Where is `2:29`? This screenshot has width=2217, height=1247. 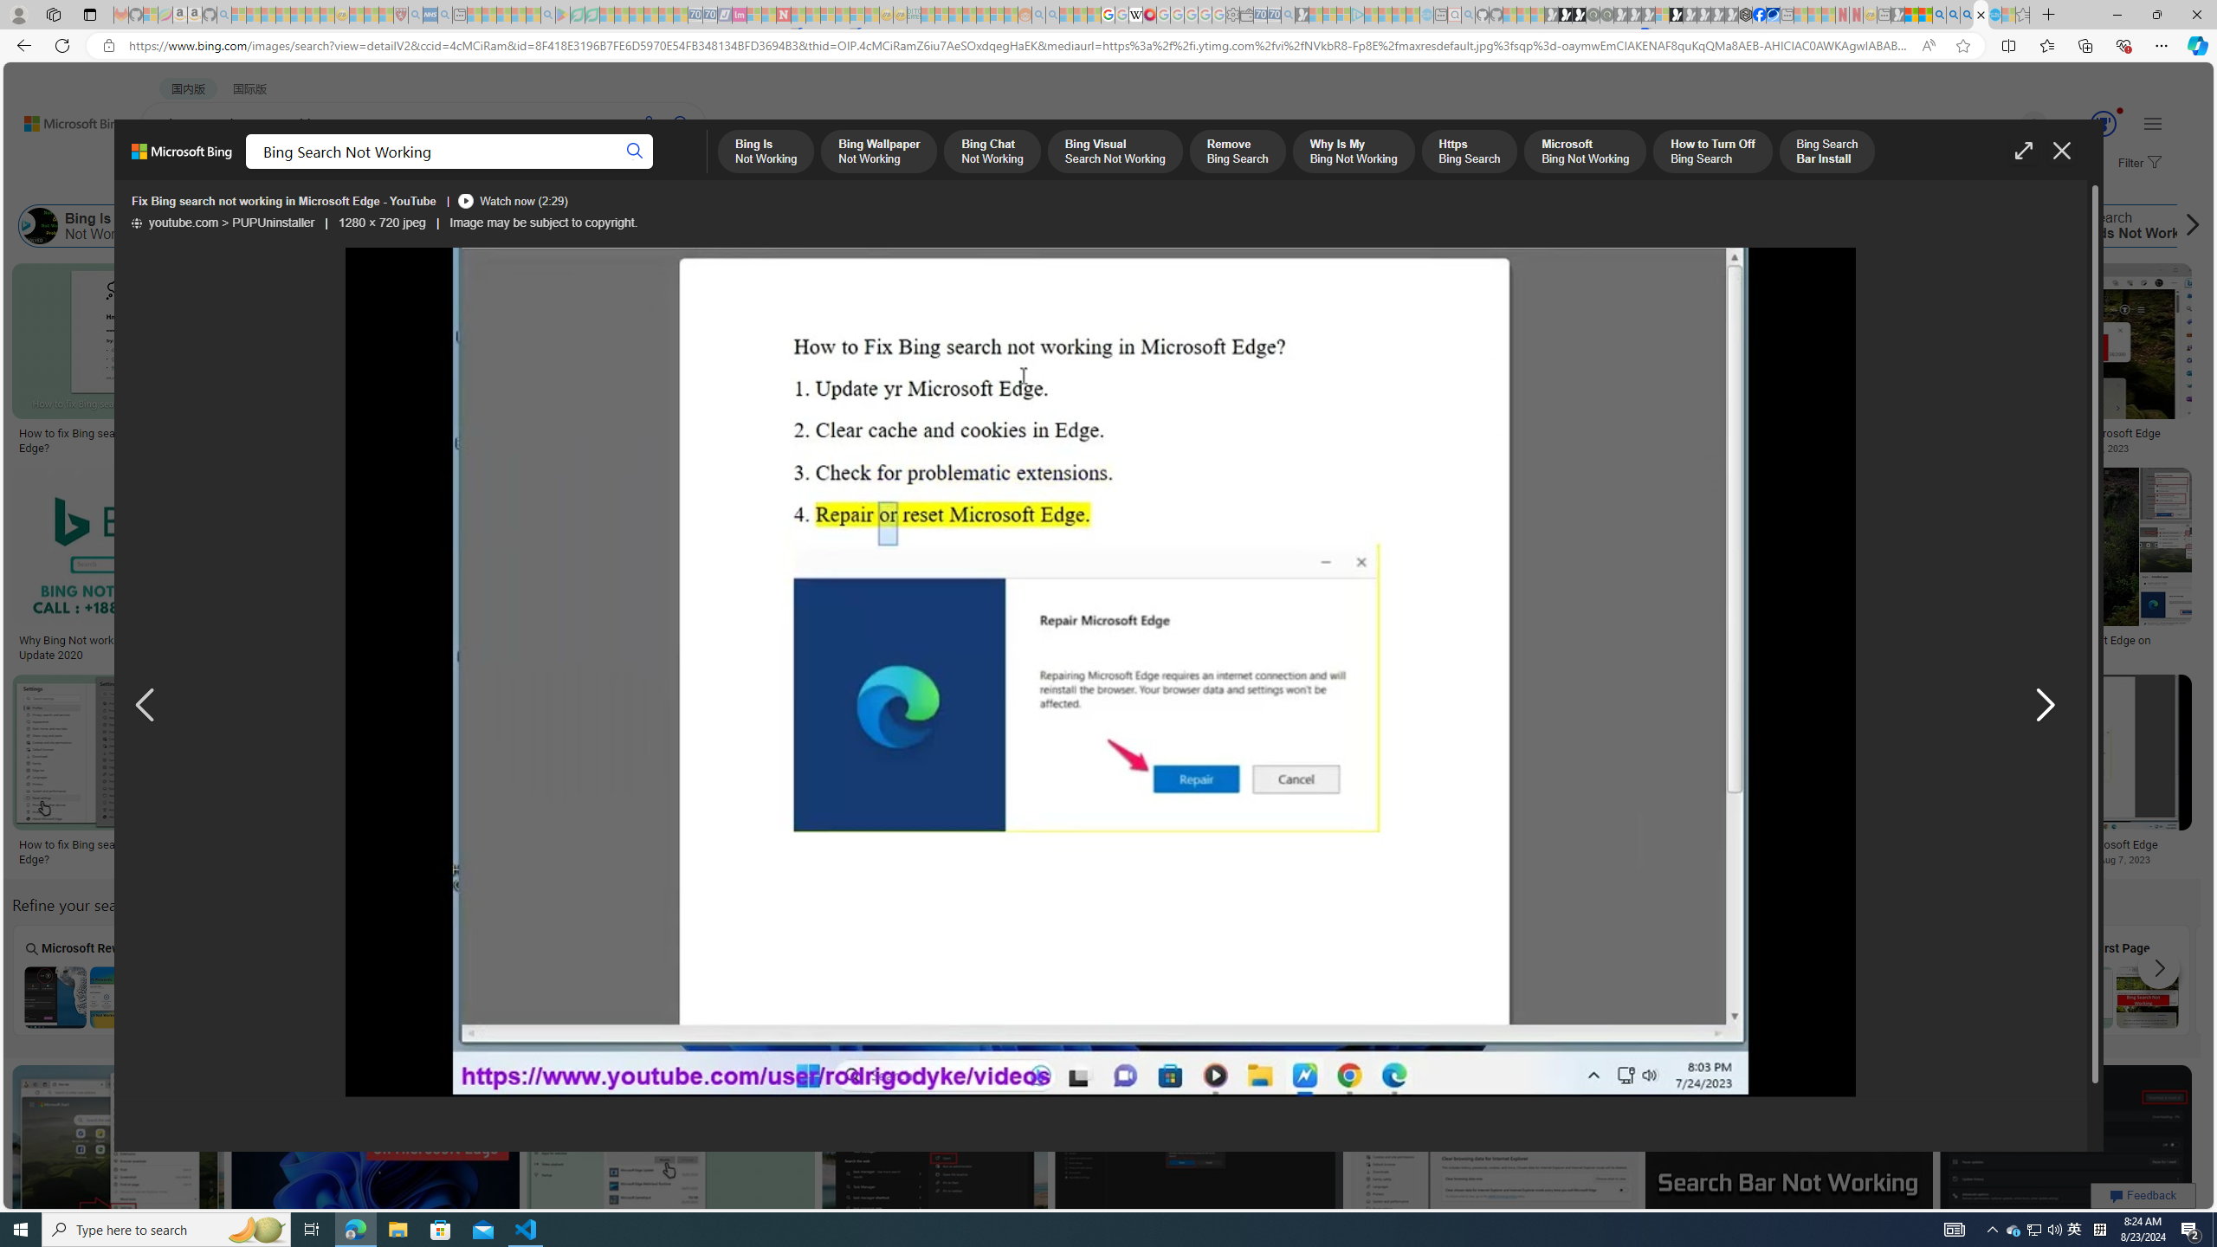 2:29 is located at coordinates (1949, 691).